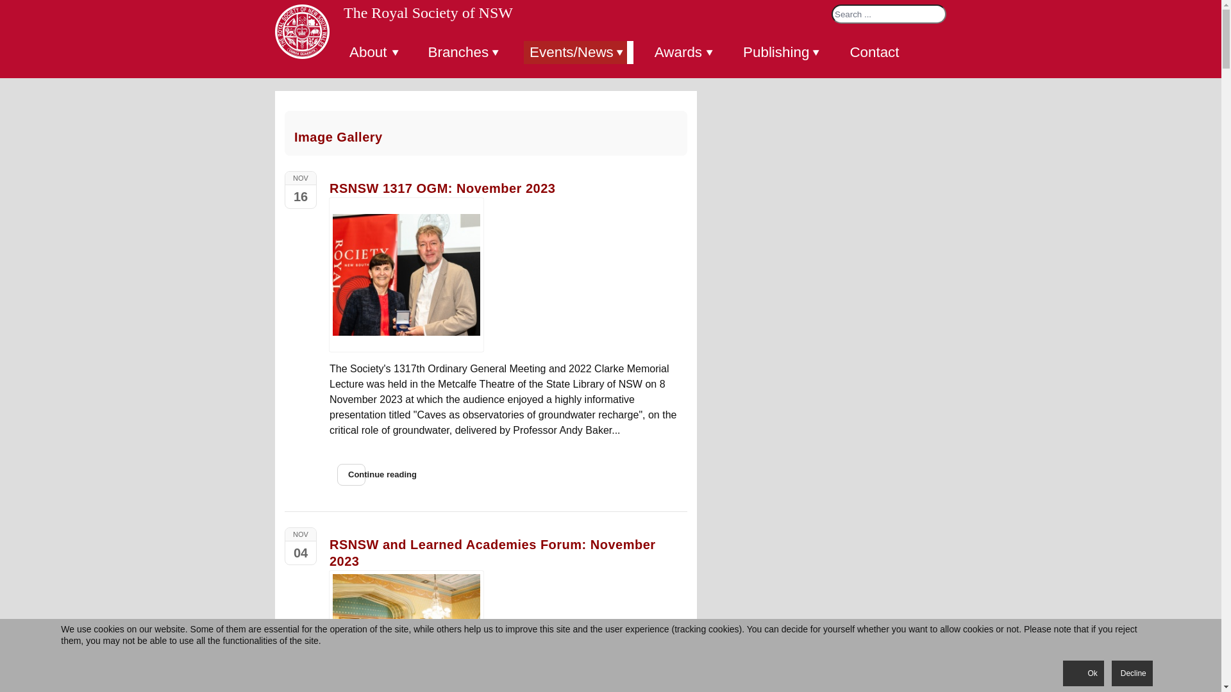  I want to click on The Royal Society of NSW, so click(424, 13).